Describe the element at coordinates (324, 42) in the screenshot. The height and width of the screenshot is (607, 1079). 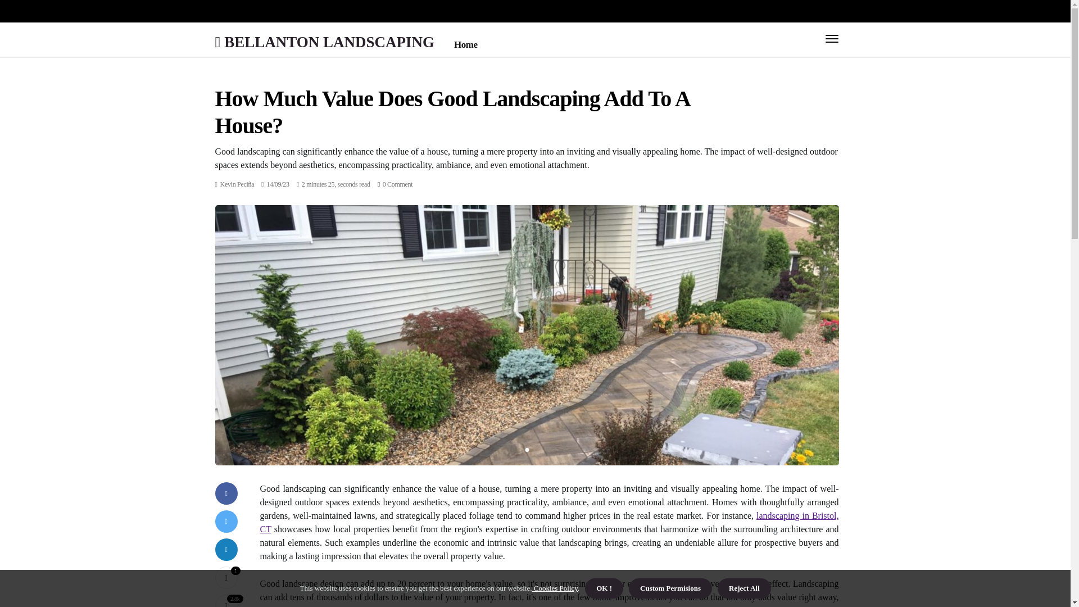
I see `BELLANTON LANDSCAPING` at that location.